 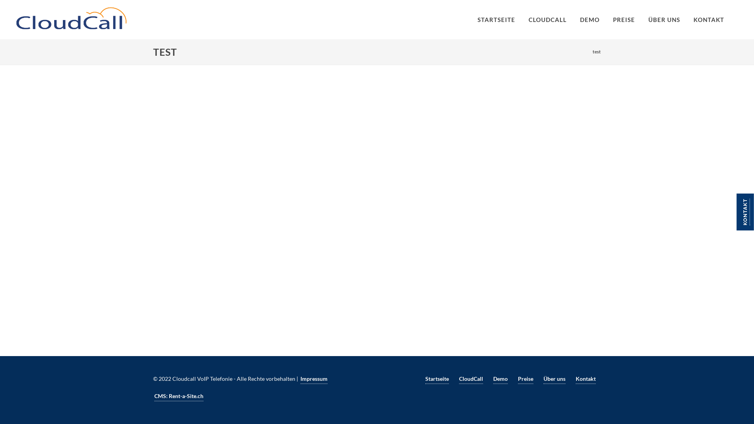 What do you see at coordinates (471, 379) in the screenshot?
I see `CloudCall` at bounding box center [471, 379].